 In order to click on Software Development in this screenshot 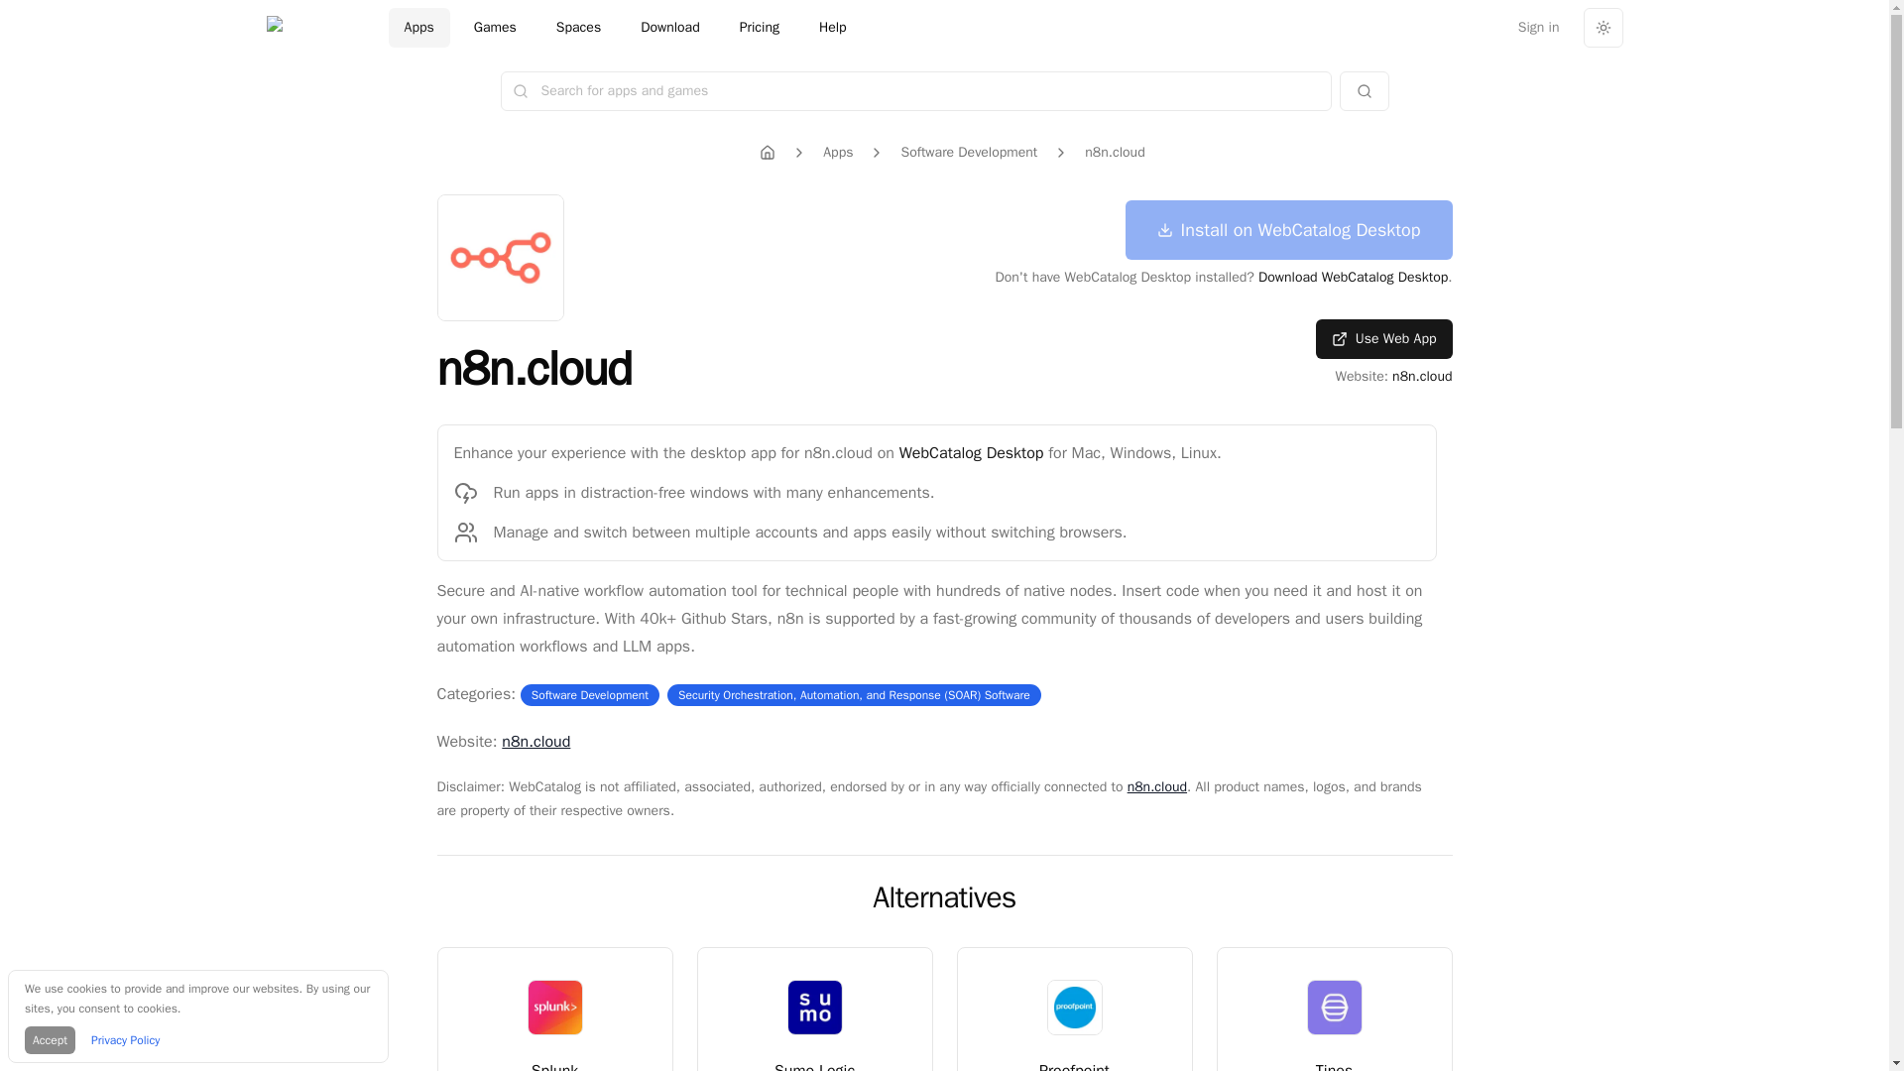, I will do `click(589, 694)`.